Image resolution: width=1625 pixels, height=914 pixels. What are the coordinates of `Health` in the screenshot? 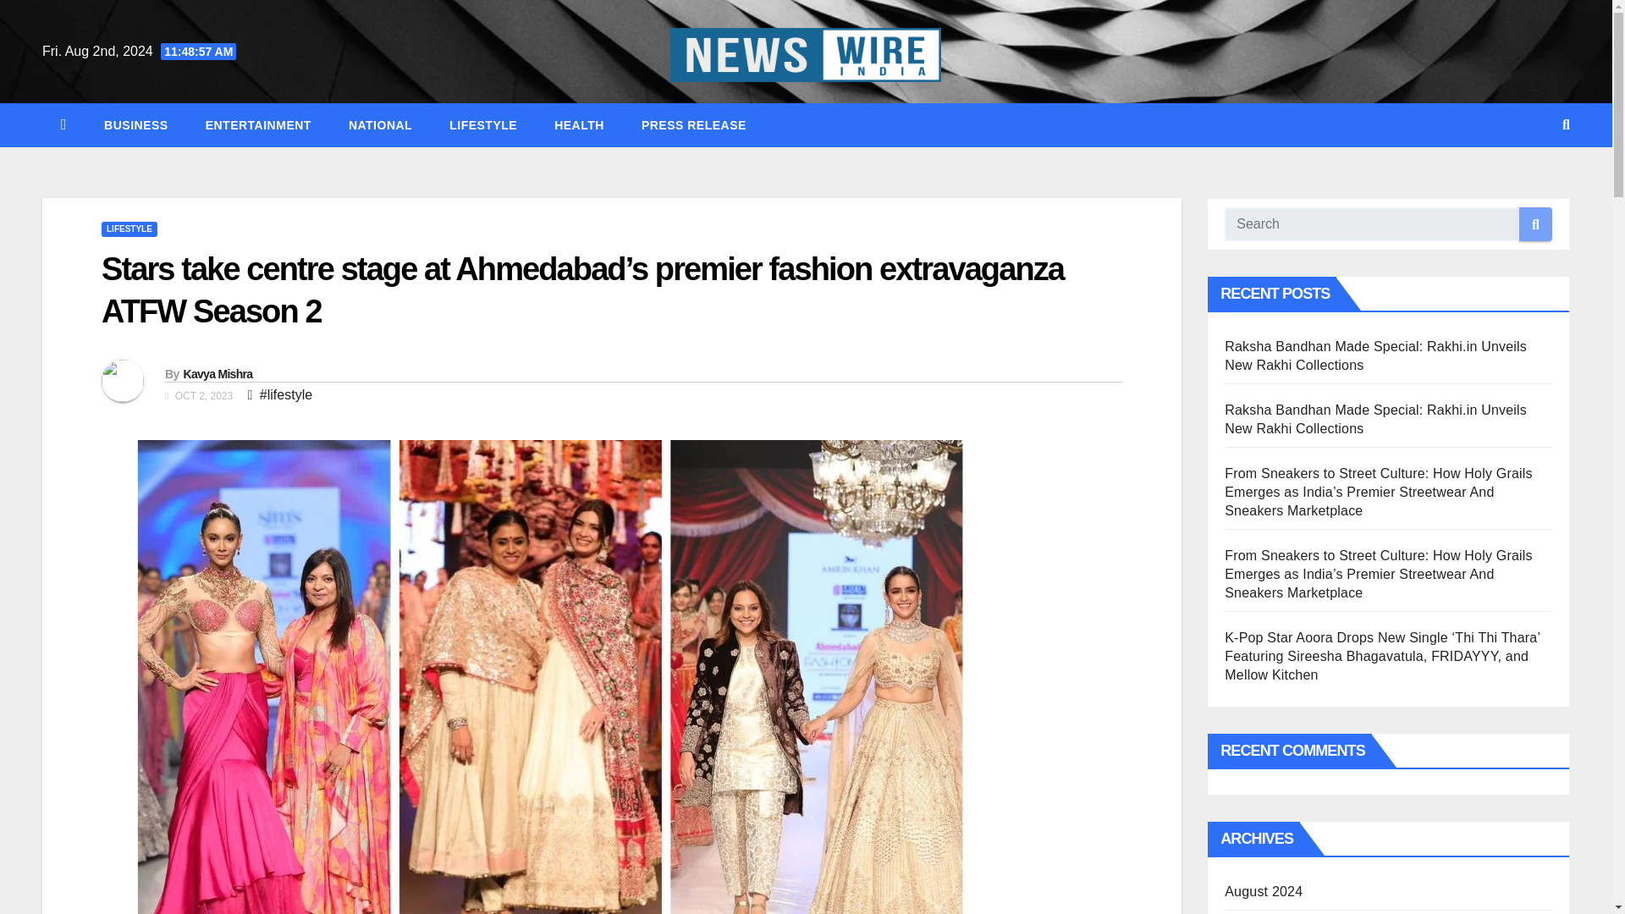 It's located at (579, 125).